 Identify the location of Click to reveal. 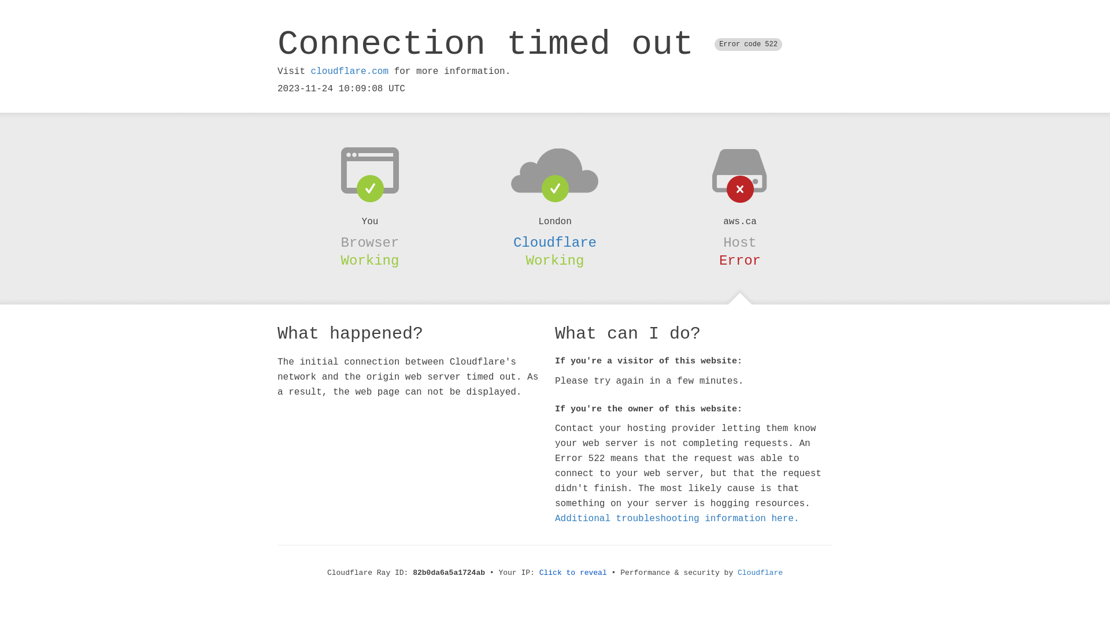
(573, 573).